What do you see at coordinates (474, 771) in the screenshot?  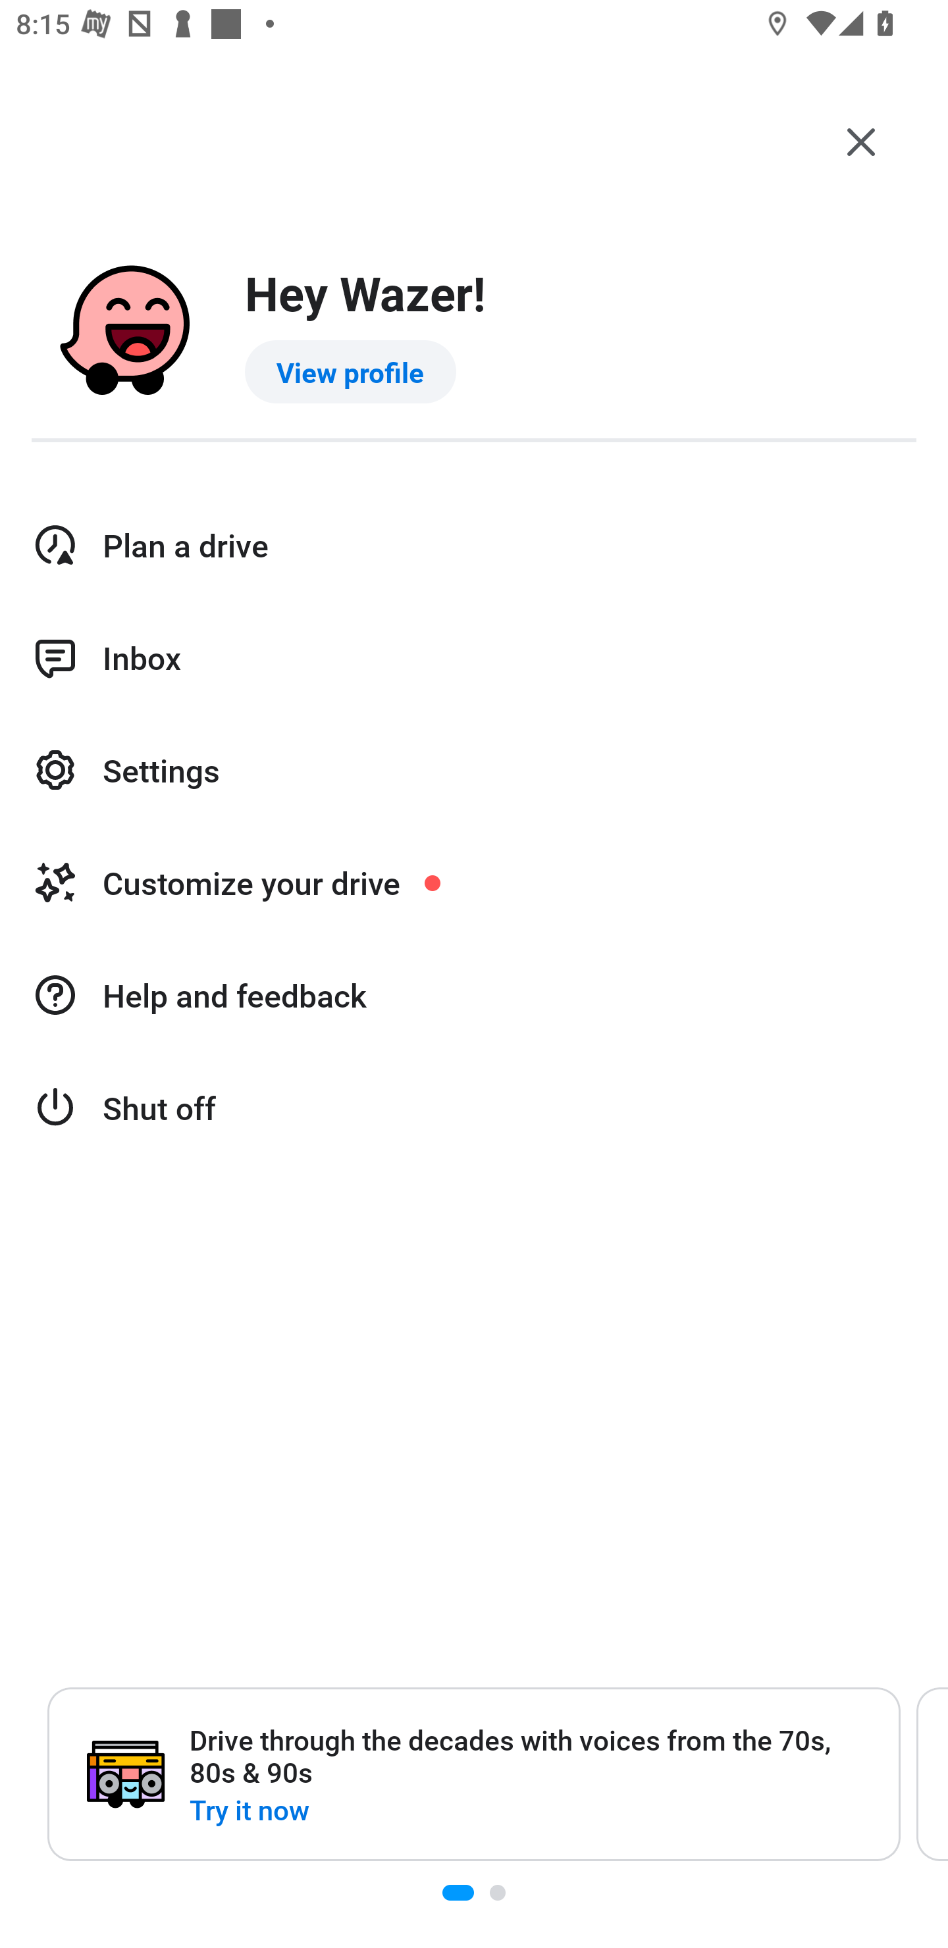 I see `ACTION_CELL_ICON Settings ACTION_CELL_TEXT` at bounding box center [474, 771].